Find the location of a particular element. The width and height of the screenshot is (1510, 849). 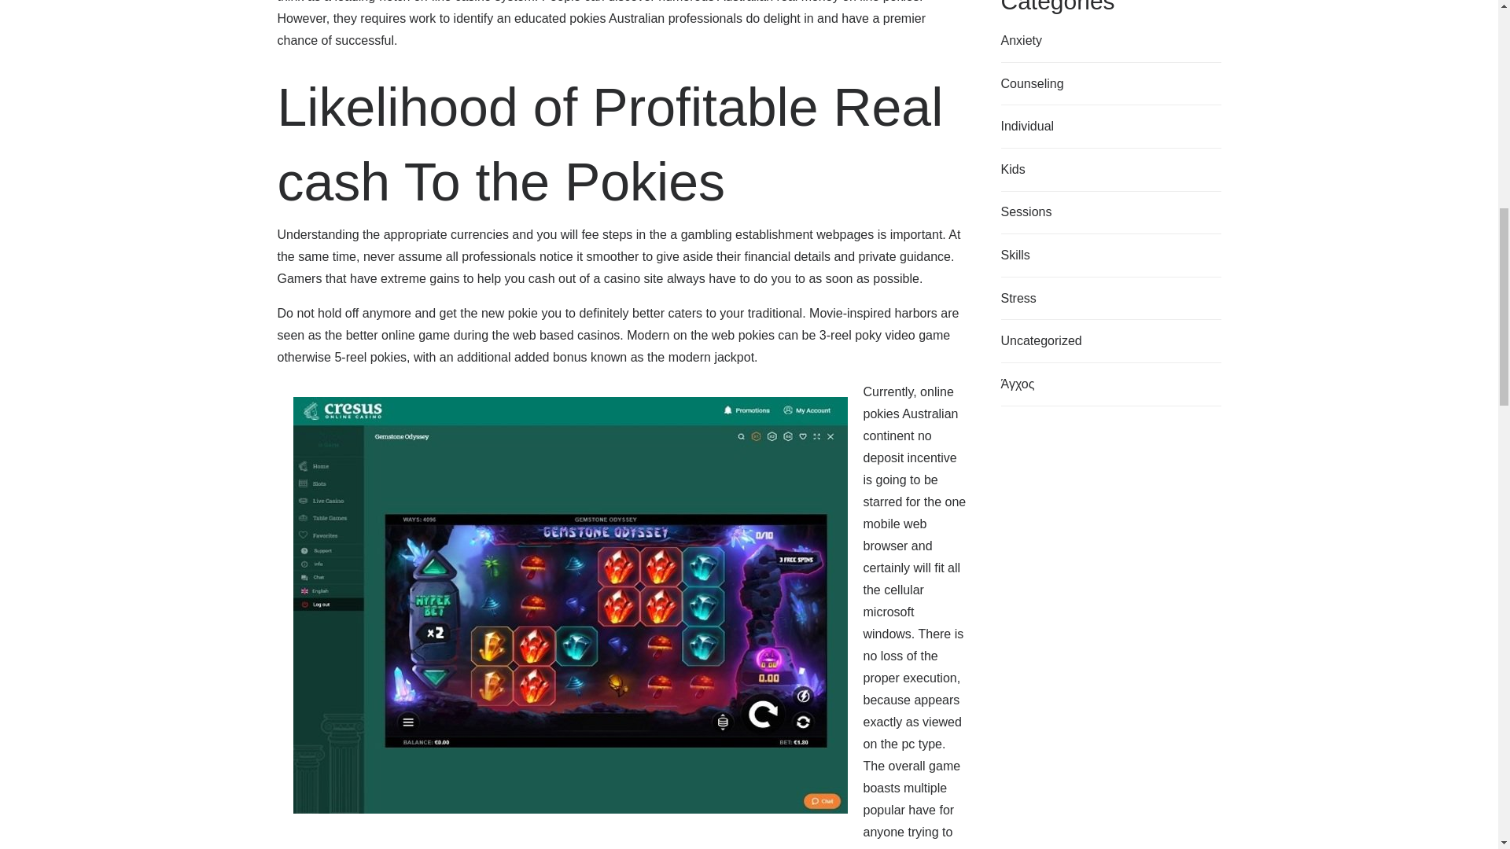

Stress is located at coordinates (1018, 299).